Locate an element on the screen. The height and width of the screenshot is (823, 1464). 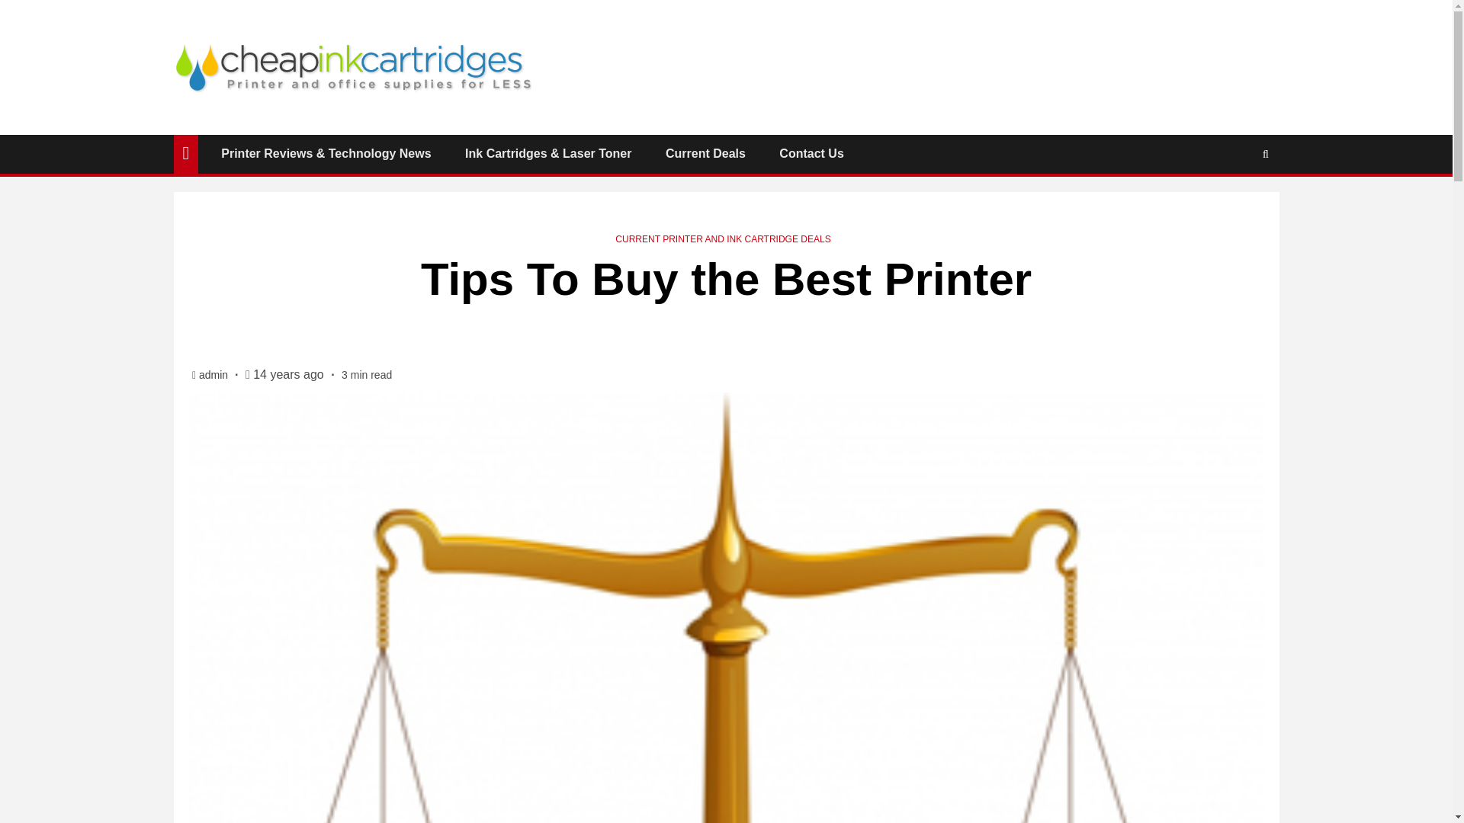
Contact Us is located at coordinates (811, 153).